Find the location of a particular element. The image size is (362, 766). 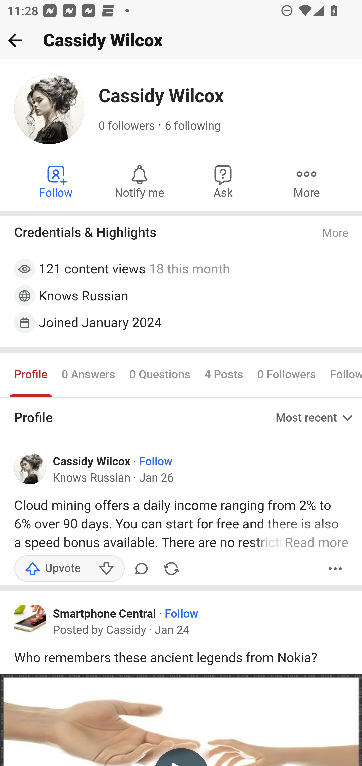

Profile is located at coordinates (31, 374).